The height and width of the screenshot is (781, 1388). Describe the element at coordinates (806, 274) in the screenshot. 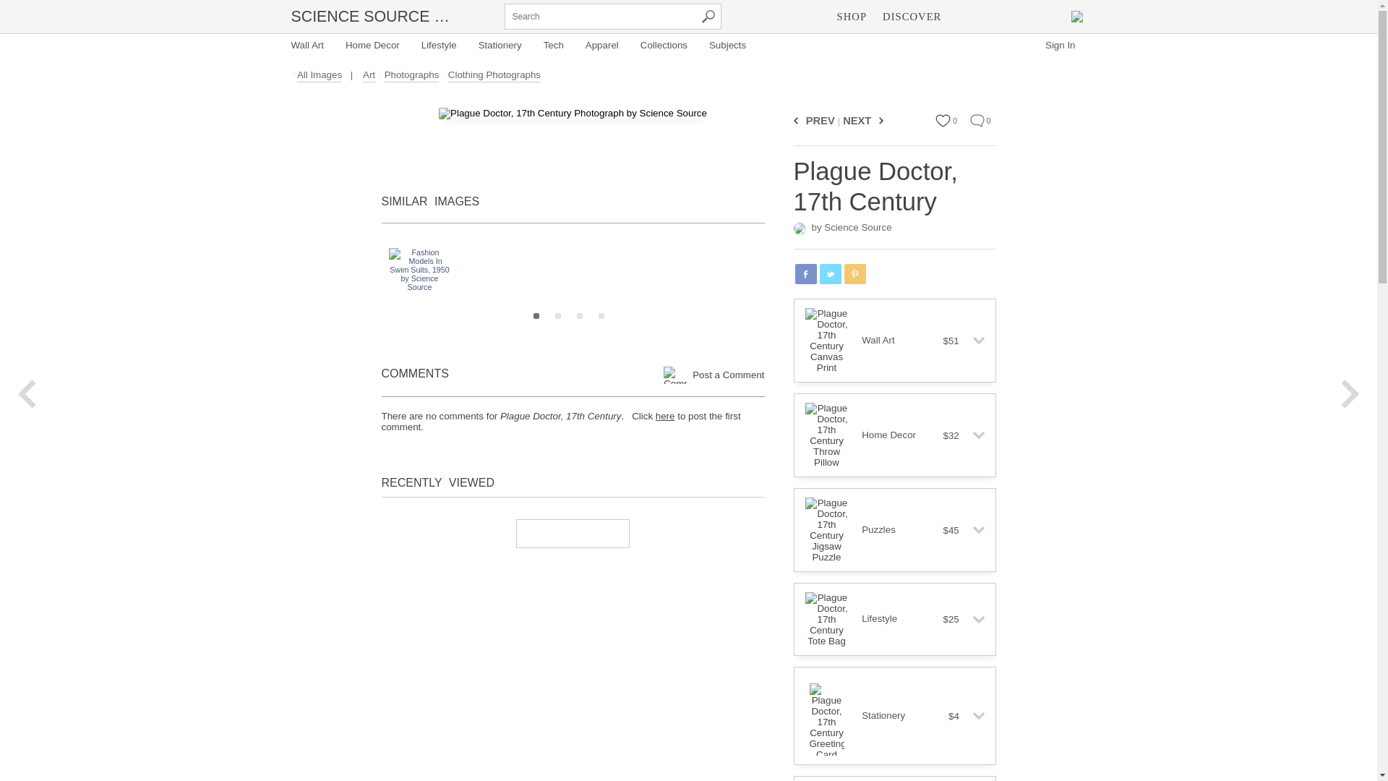

I see `Share Product on Facebook` at that location.